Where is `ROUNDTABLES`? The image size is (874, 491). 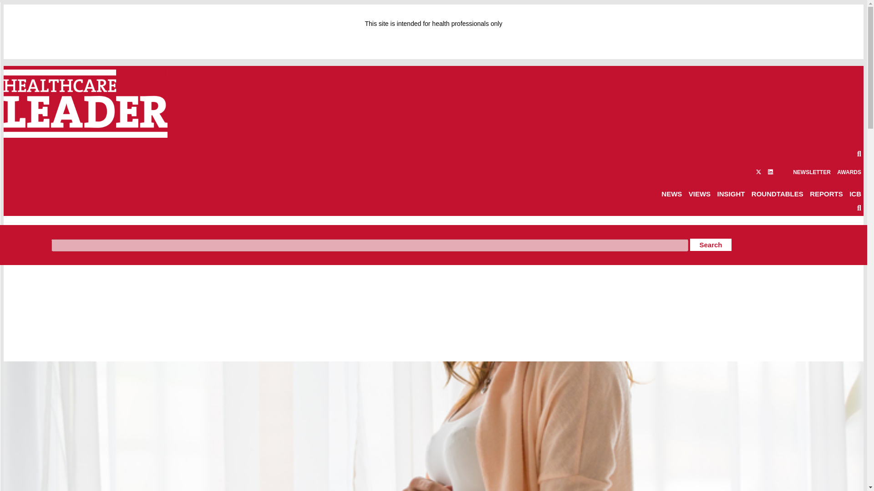
ROUNDTABLES is located at coordinates (777, 194).